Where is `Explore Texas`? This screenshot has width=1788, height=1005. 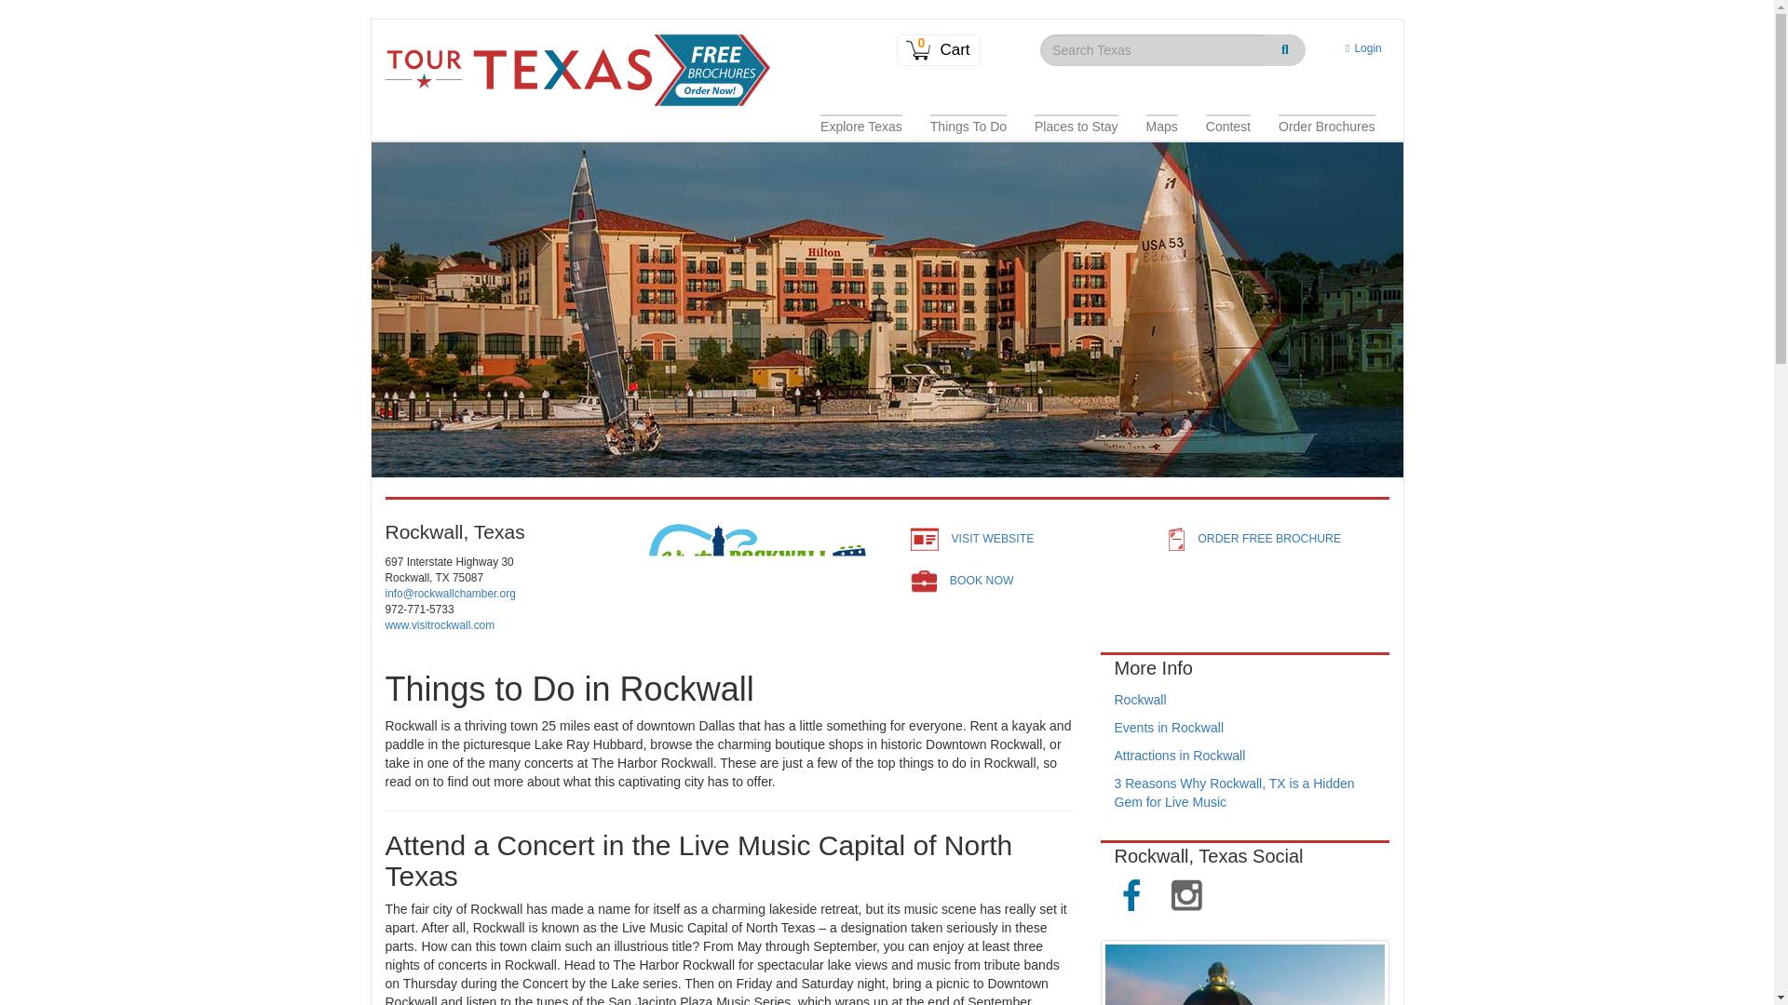 Explore Texas is located at coordinates (860, 127).